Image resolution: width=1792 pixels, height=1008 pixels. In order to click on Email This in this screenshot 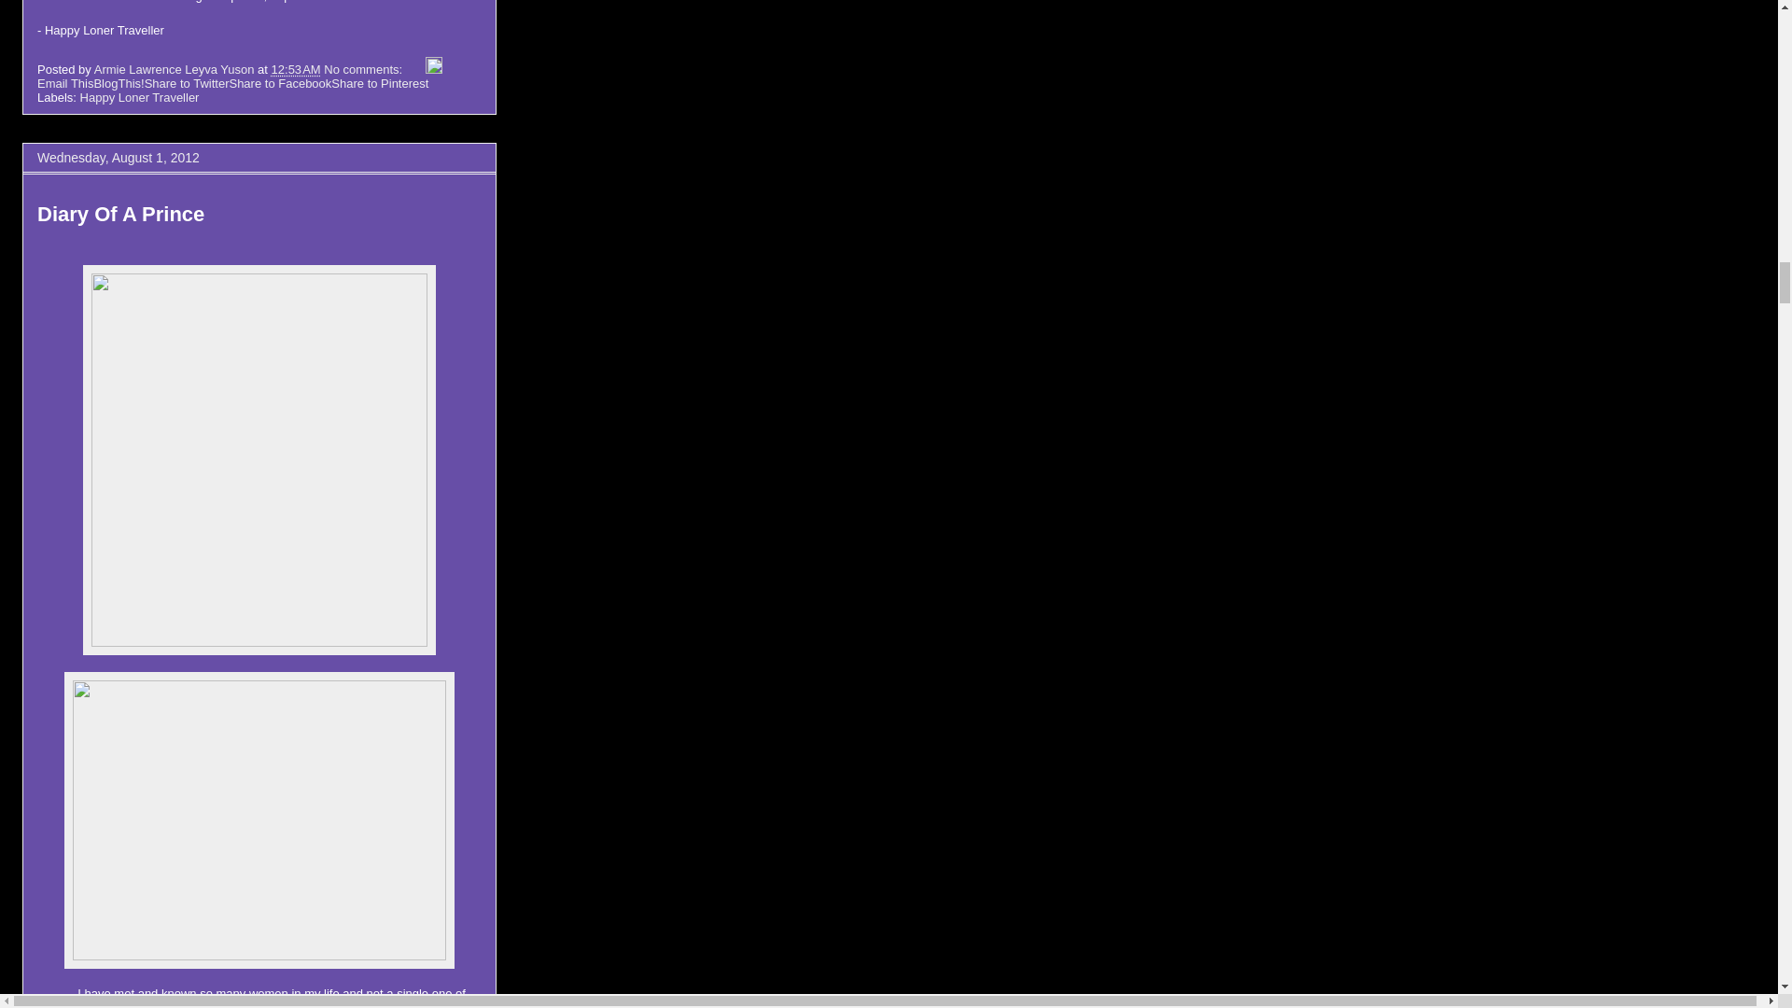, I will do `click(65, 84)`.